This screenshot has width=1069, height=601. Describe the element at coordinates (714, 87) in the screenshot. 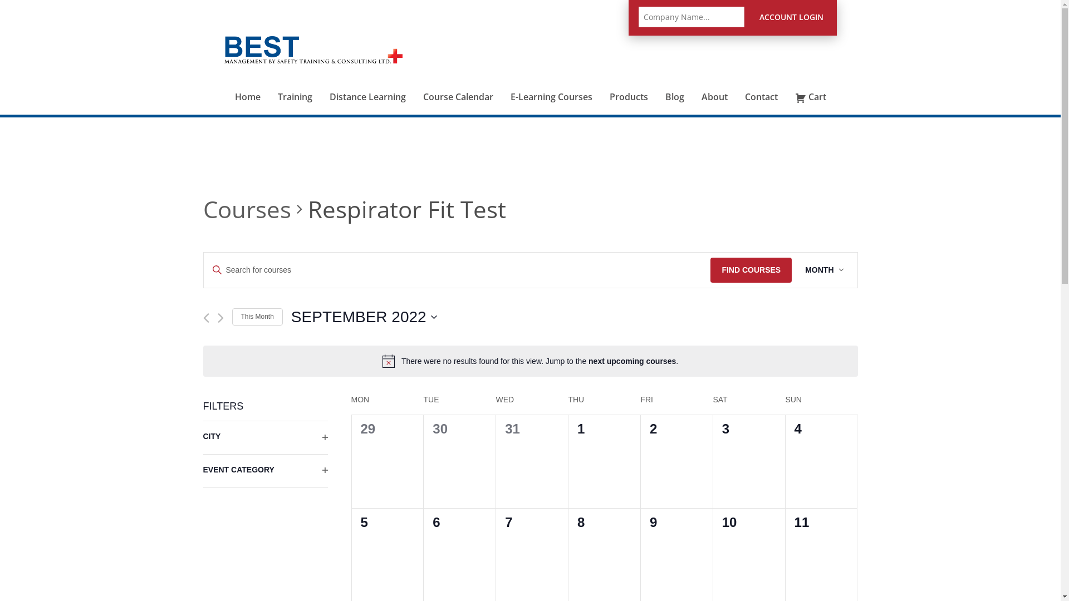

I see `About` at that location.